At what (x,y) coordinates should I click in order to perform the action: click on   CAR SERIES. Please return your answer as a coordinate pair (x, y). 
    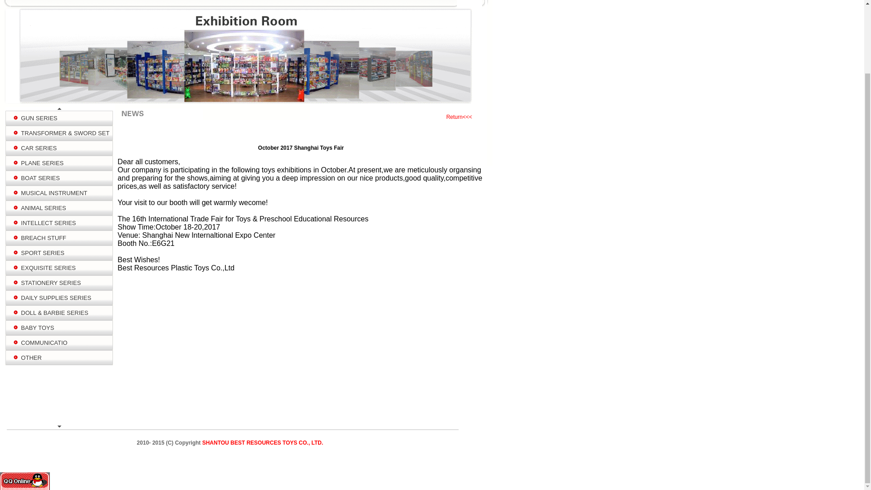
    Looking at the image, I should click on (37, 148).